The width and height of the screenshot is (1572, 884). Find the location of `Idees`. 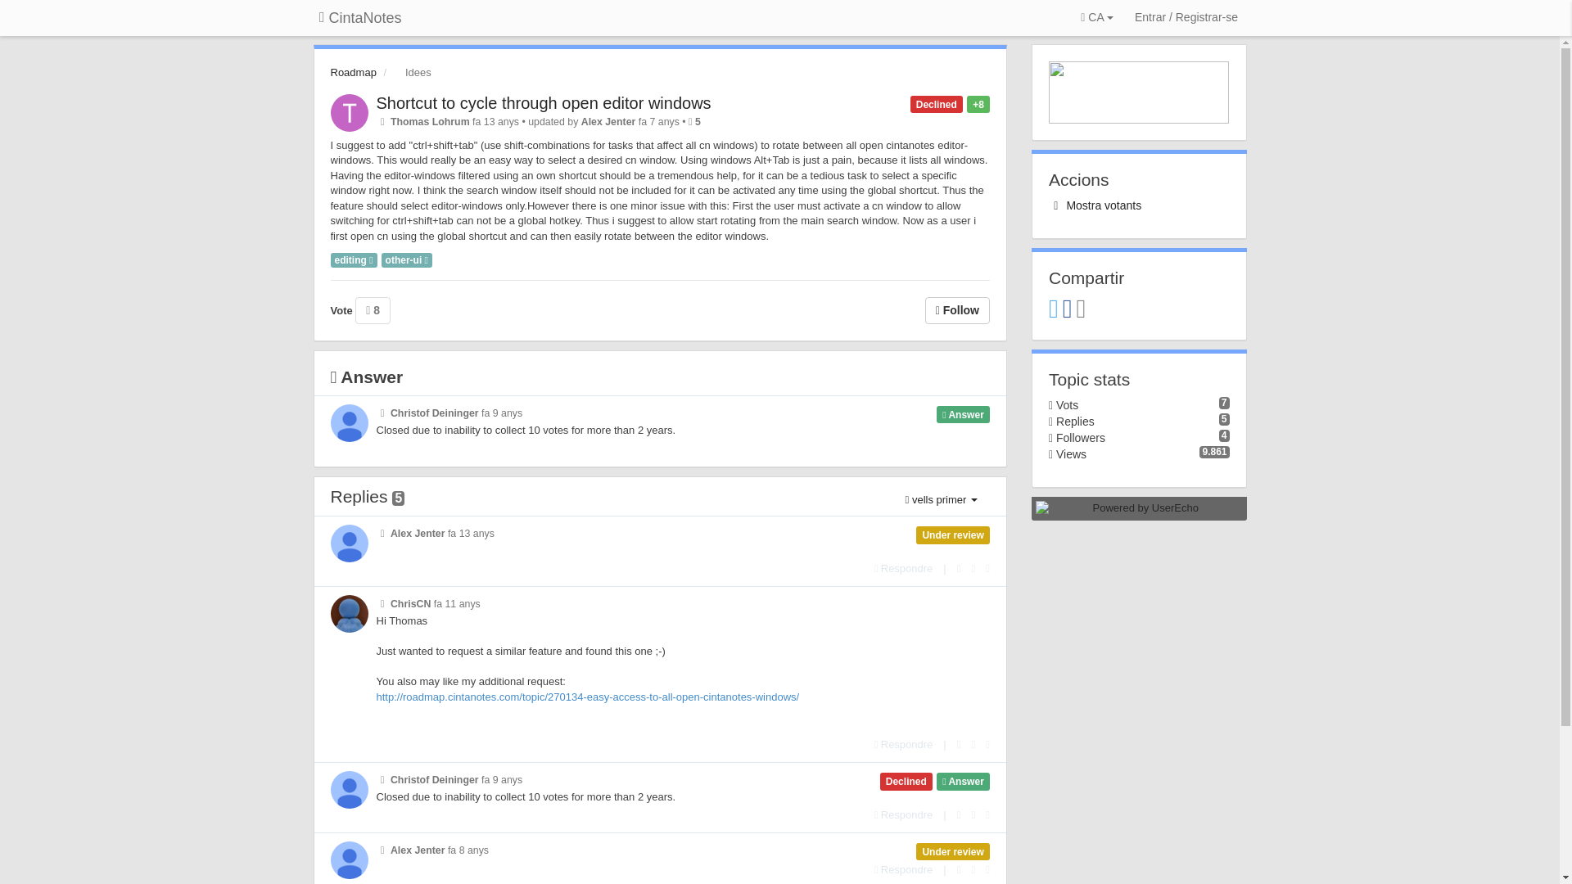

Idees is located at coordinates (409, 72).